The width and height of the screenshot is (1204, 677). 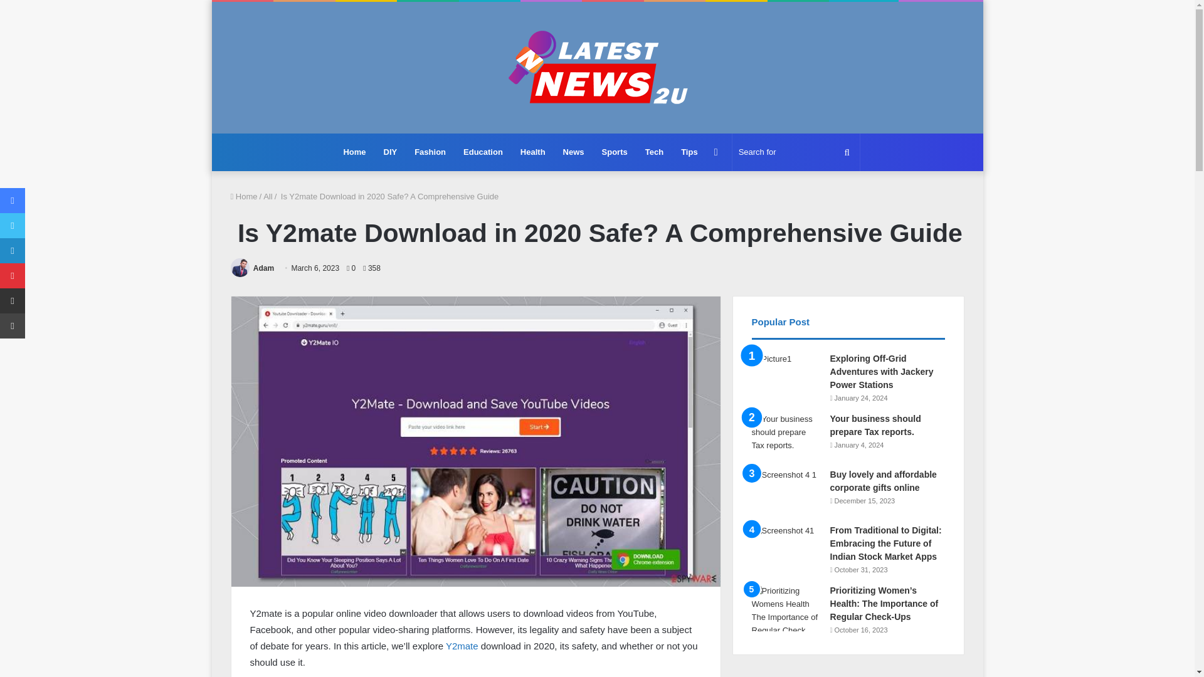 I want to click on Sports, so click(x=615, y=152).